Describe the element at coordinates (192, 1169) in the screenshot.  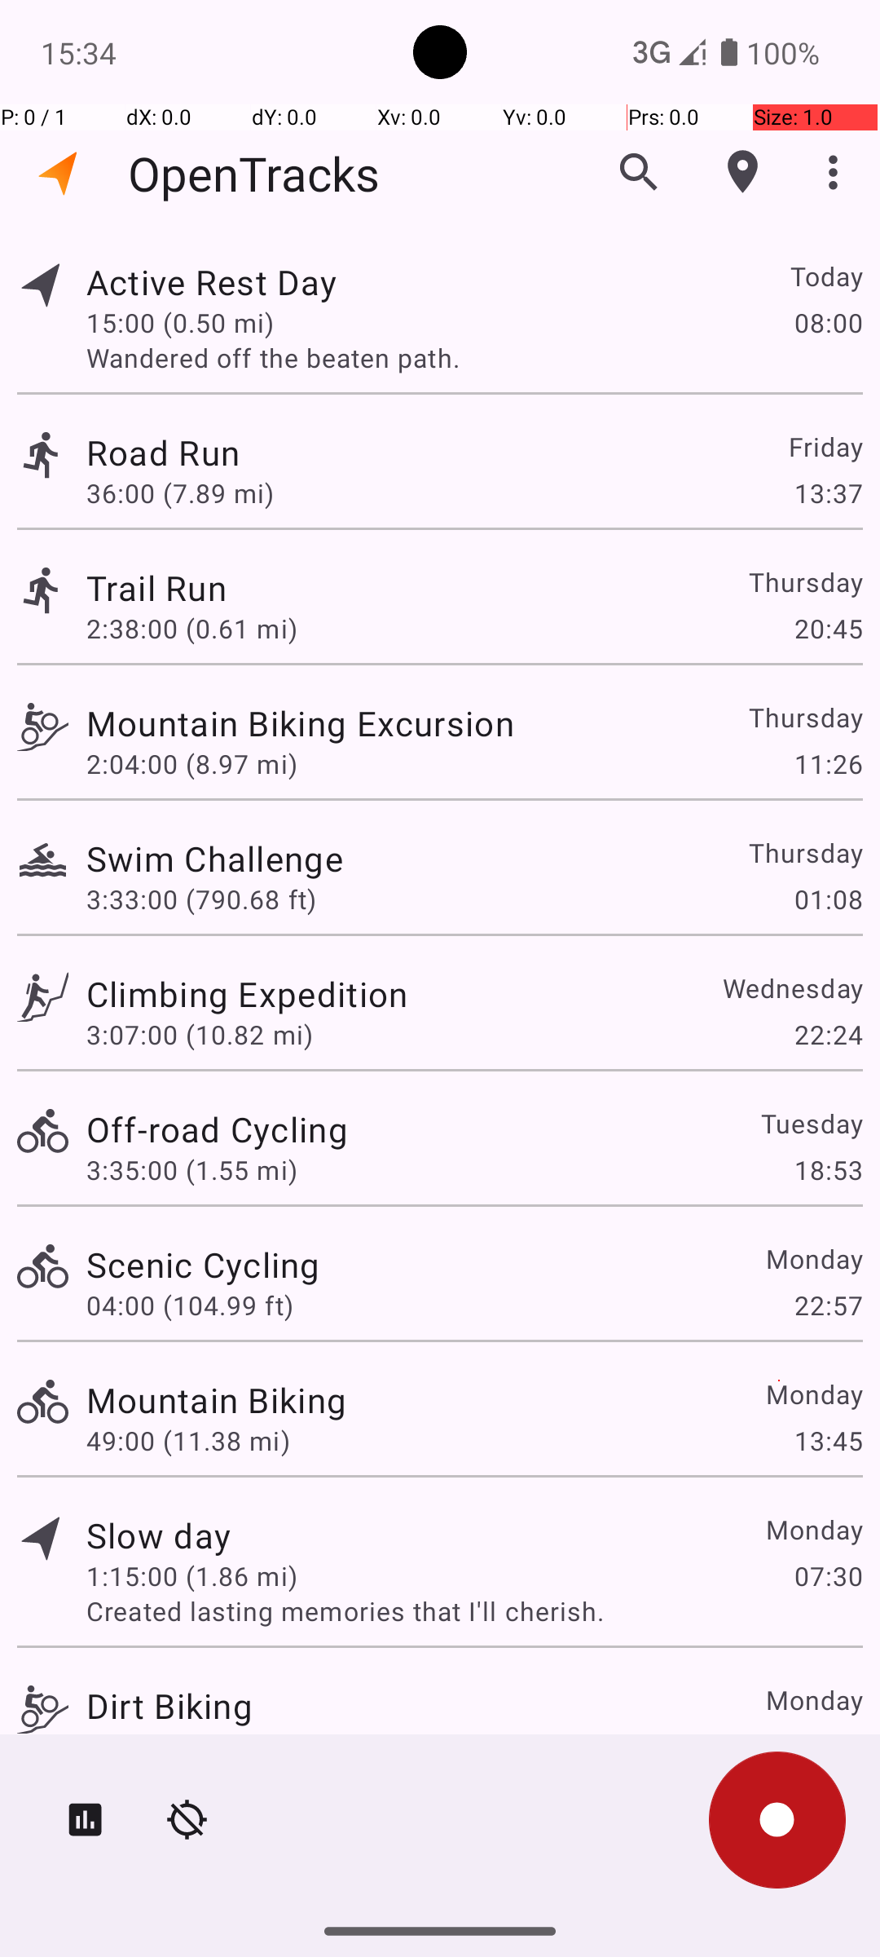
I see `3:35:00 (1.55 mi)` at that location.